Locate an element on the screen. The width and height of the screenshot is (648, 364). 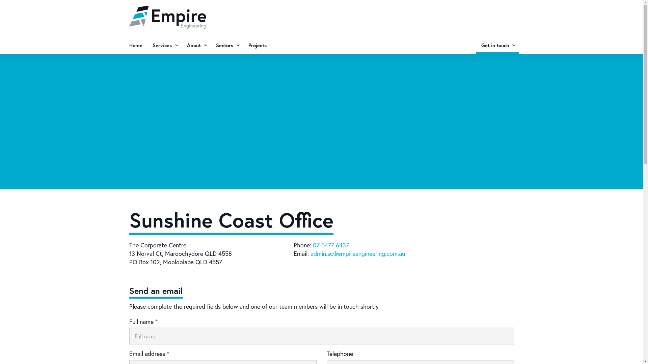
Home is located at coordinates (136, 45).